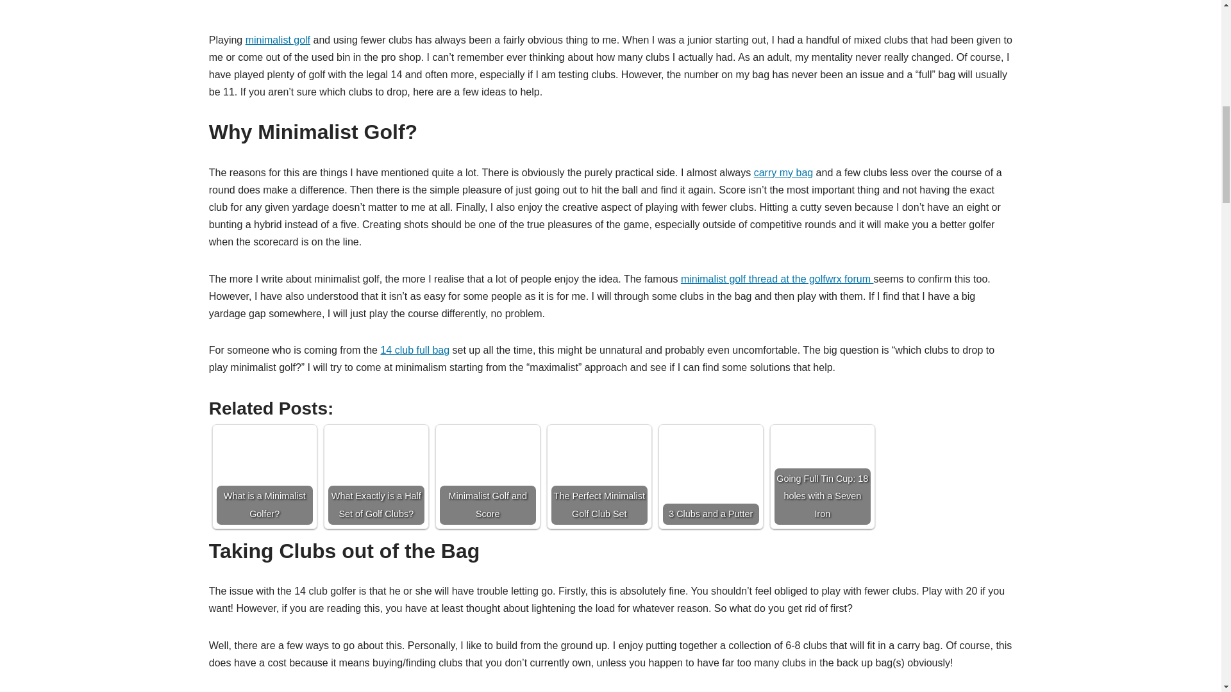 This screenshot has width=1231, height=692. Describe the element at coordinates (264, 474) in the screenshot. I see `What is a Minimalist Golfer?` at that location.